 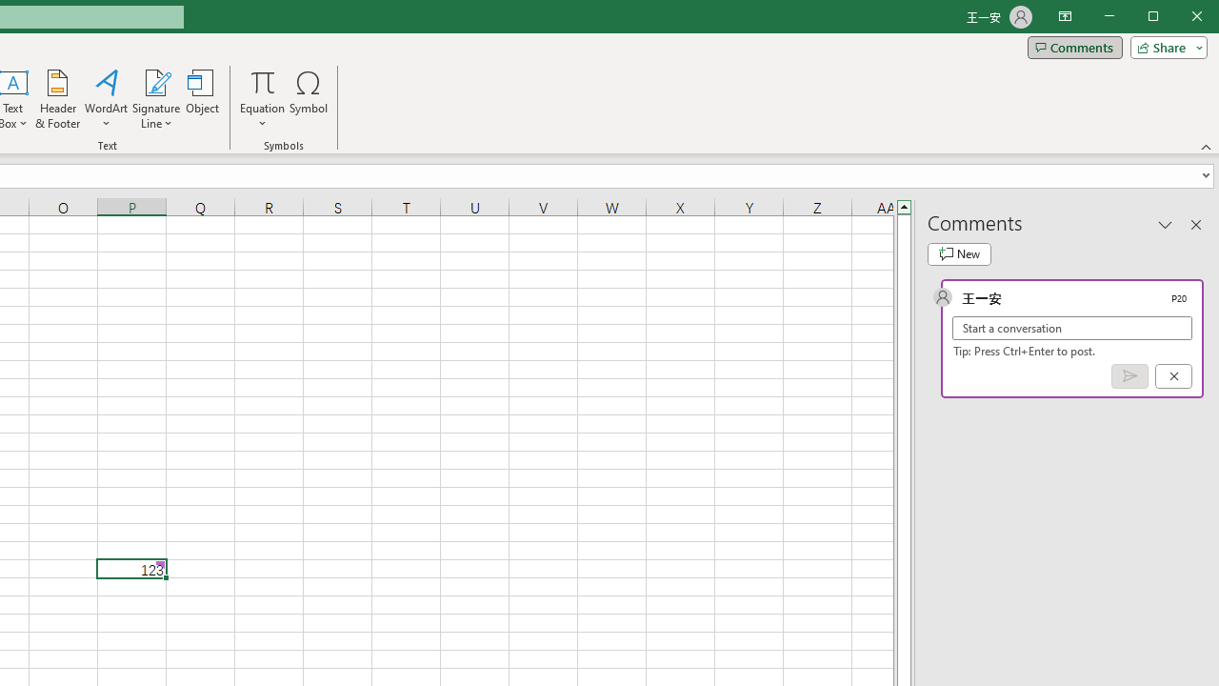 What do you see at coordinates (156, 99) in the screenshot?
I see `Signature Line` at bounding box center [156, 99].